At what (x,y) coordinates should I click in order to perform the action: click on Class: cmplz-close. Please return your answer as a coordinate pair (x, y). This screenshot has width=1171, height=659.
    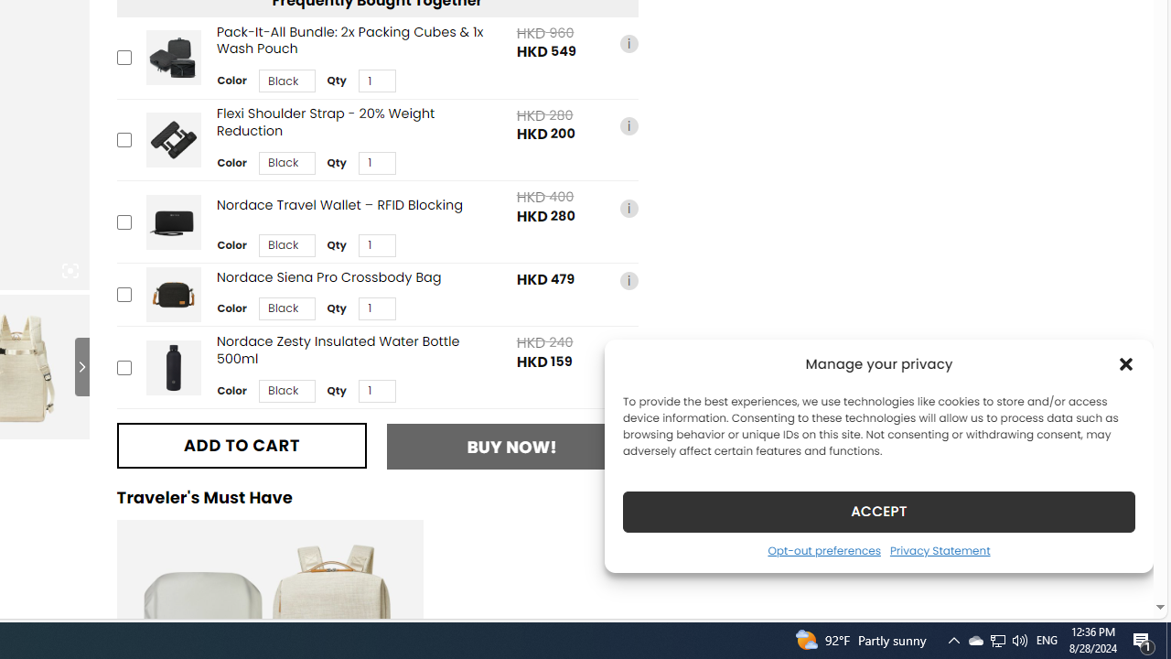
    Looking at the image, I should click on (1126, 364).